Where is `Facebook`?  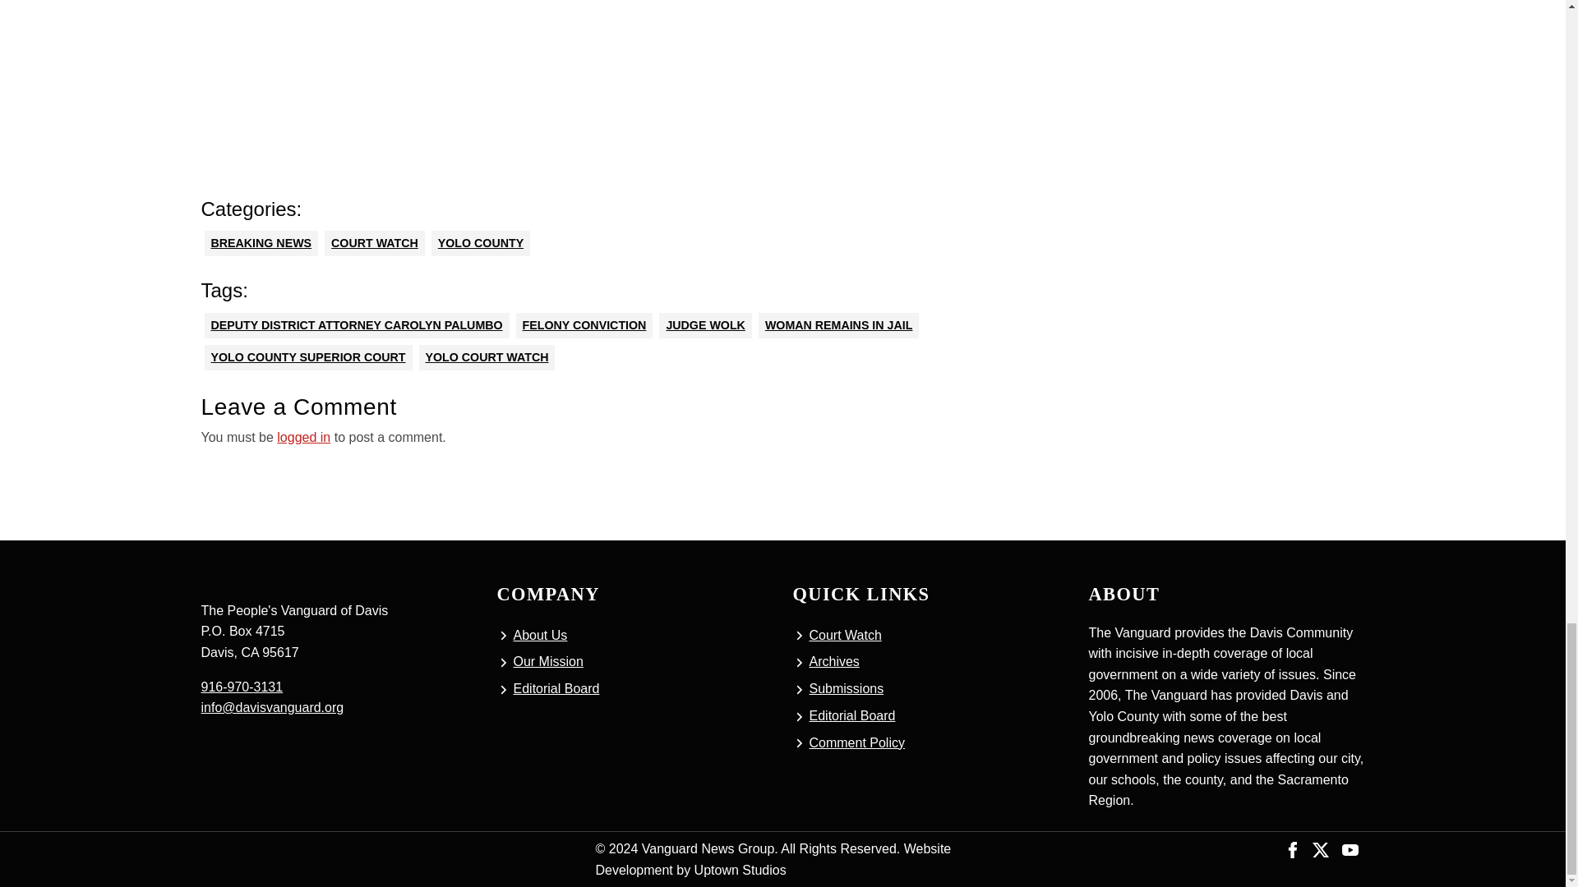 Facebook is located at coordinates (1293, 848).